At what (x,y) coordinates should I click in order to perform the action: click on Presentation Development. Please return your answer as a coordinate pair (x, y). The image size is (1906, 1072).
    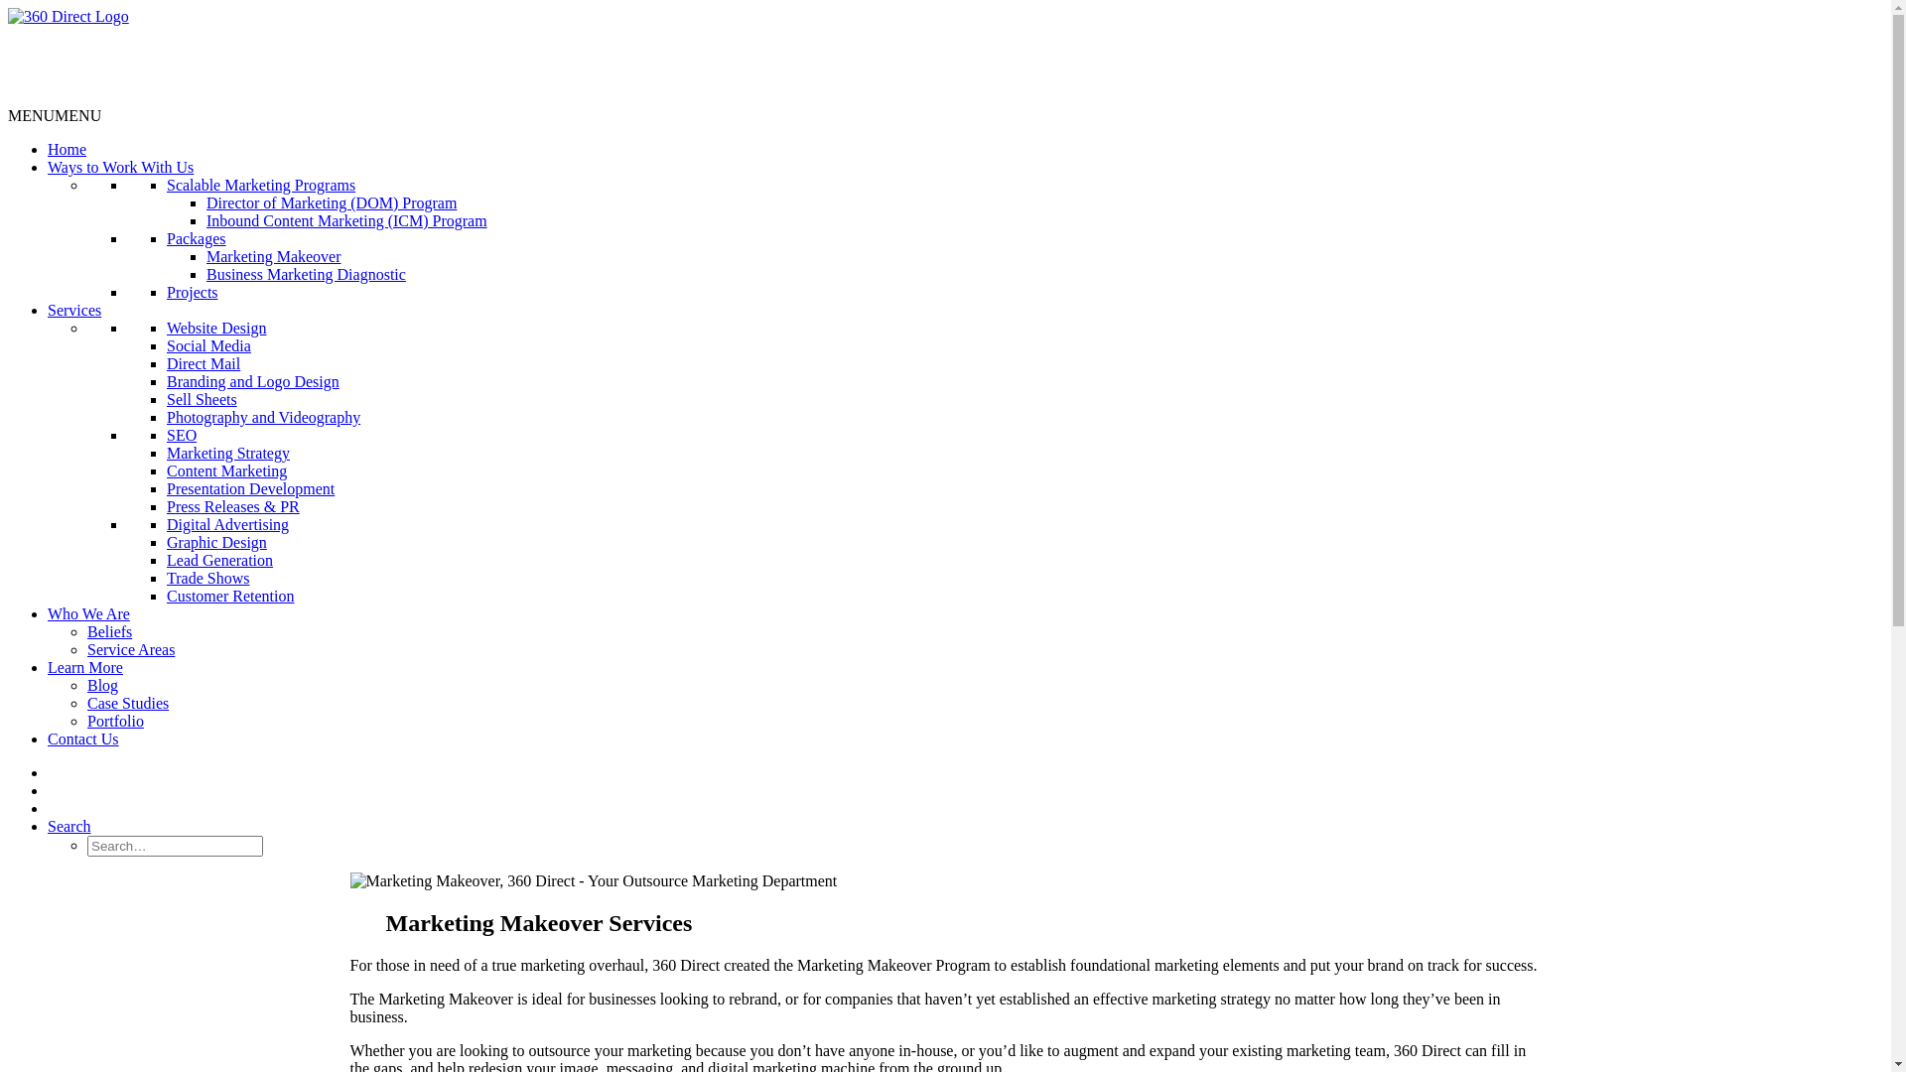
    Looking at the image, I should click on (250, 488).